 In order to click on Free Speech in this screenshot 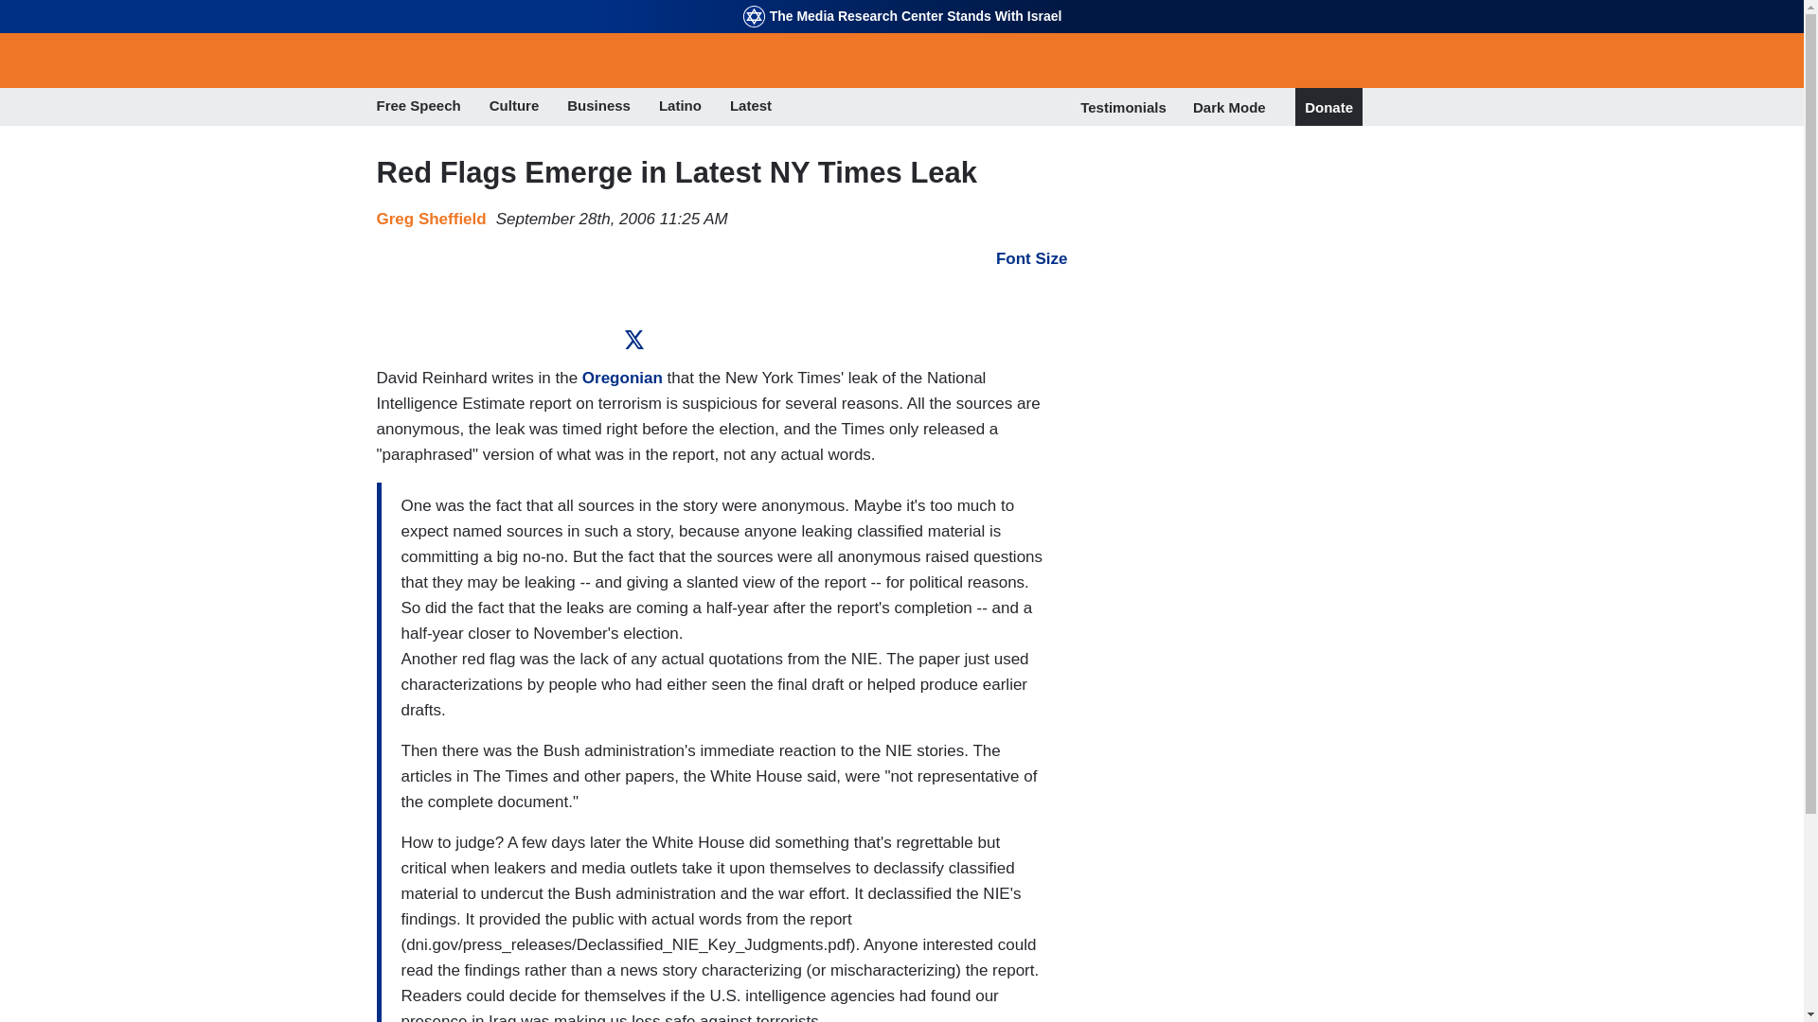, I will do `click(419, 107)`.